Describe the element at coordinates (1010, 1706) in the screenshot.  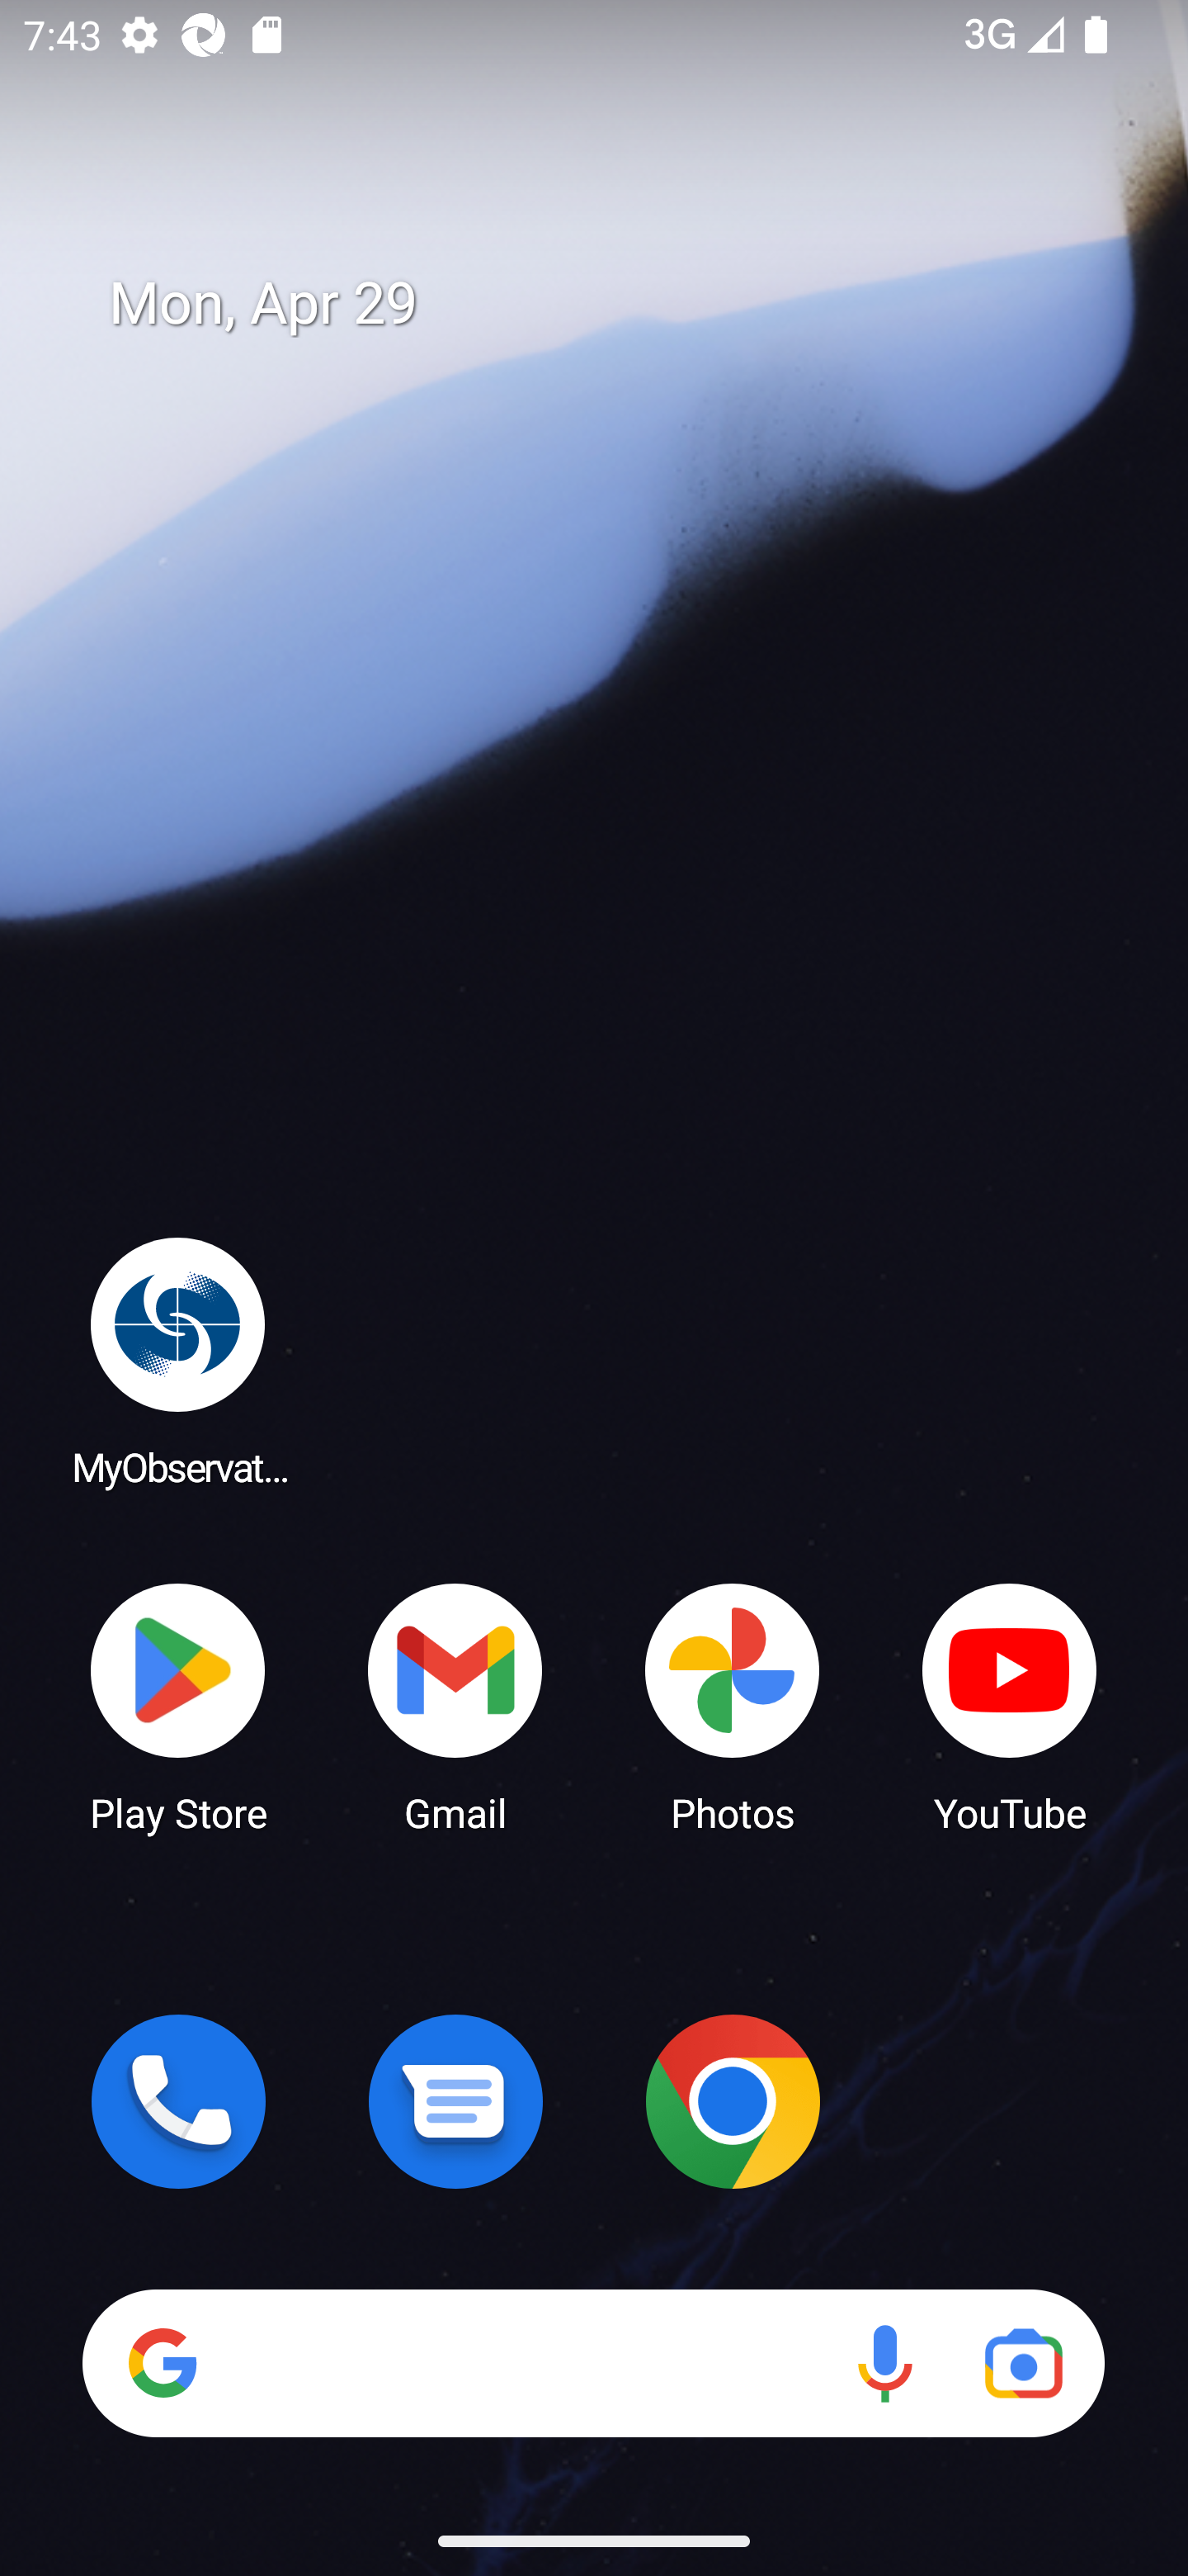
I see `YouTube` at that location.